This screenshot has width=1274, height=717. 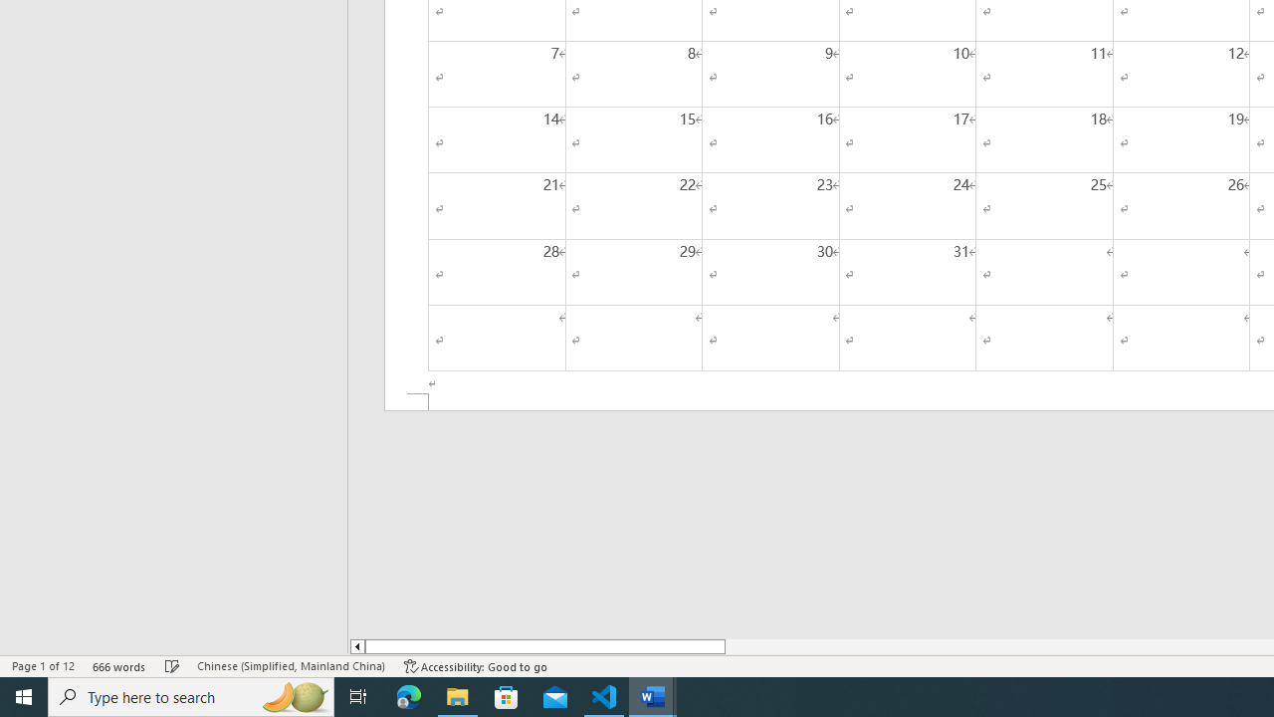 What do you see at coordinates (356, 646) in the screenshot?
I see `Column left` at bounding box center [356, 646].